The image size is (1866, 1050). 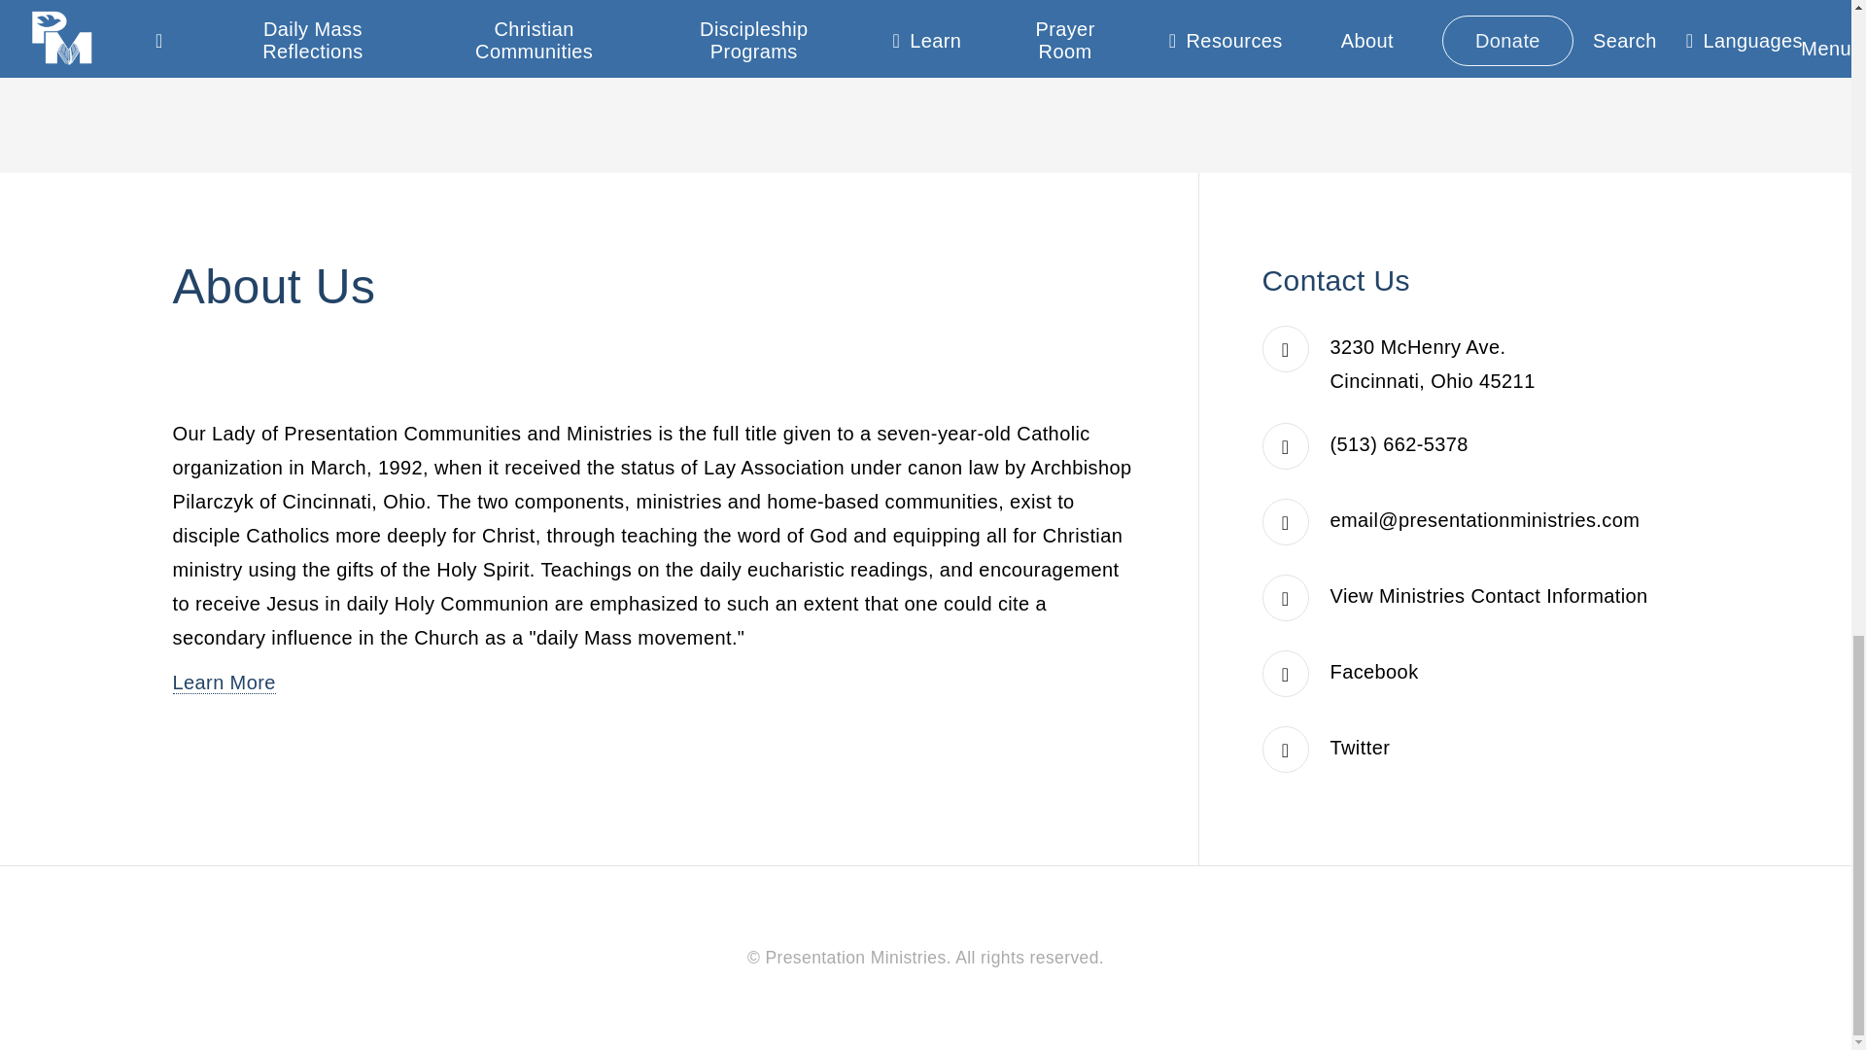 What do you see at coordinates (1399, 443) in the screenshot?
I see `Telephone` at bounding box center [1399, 443].